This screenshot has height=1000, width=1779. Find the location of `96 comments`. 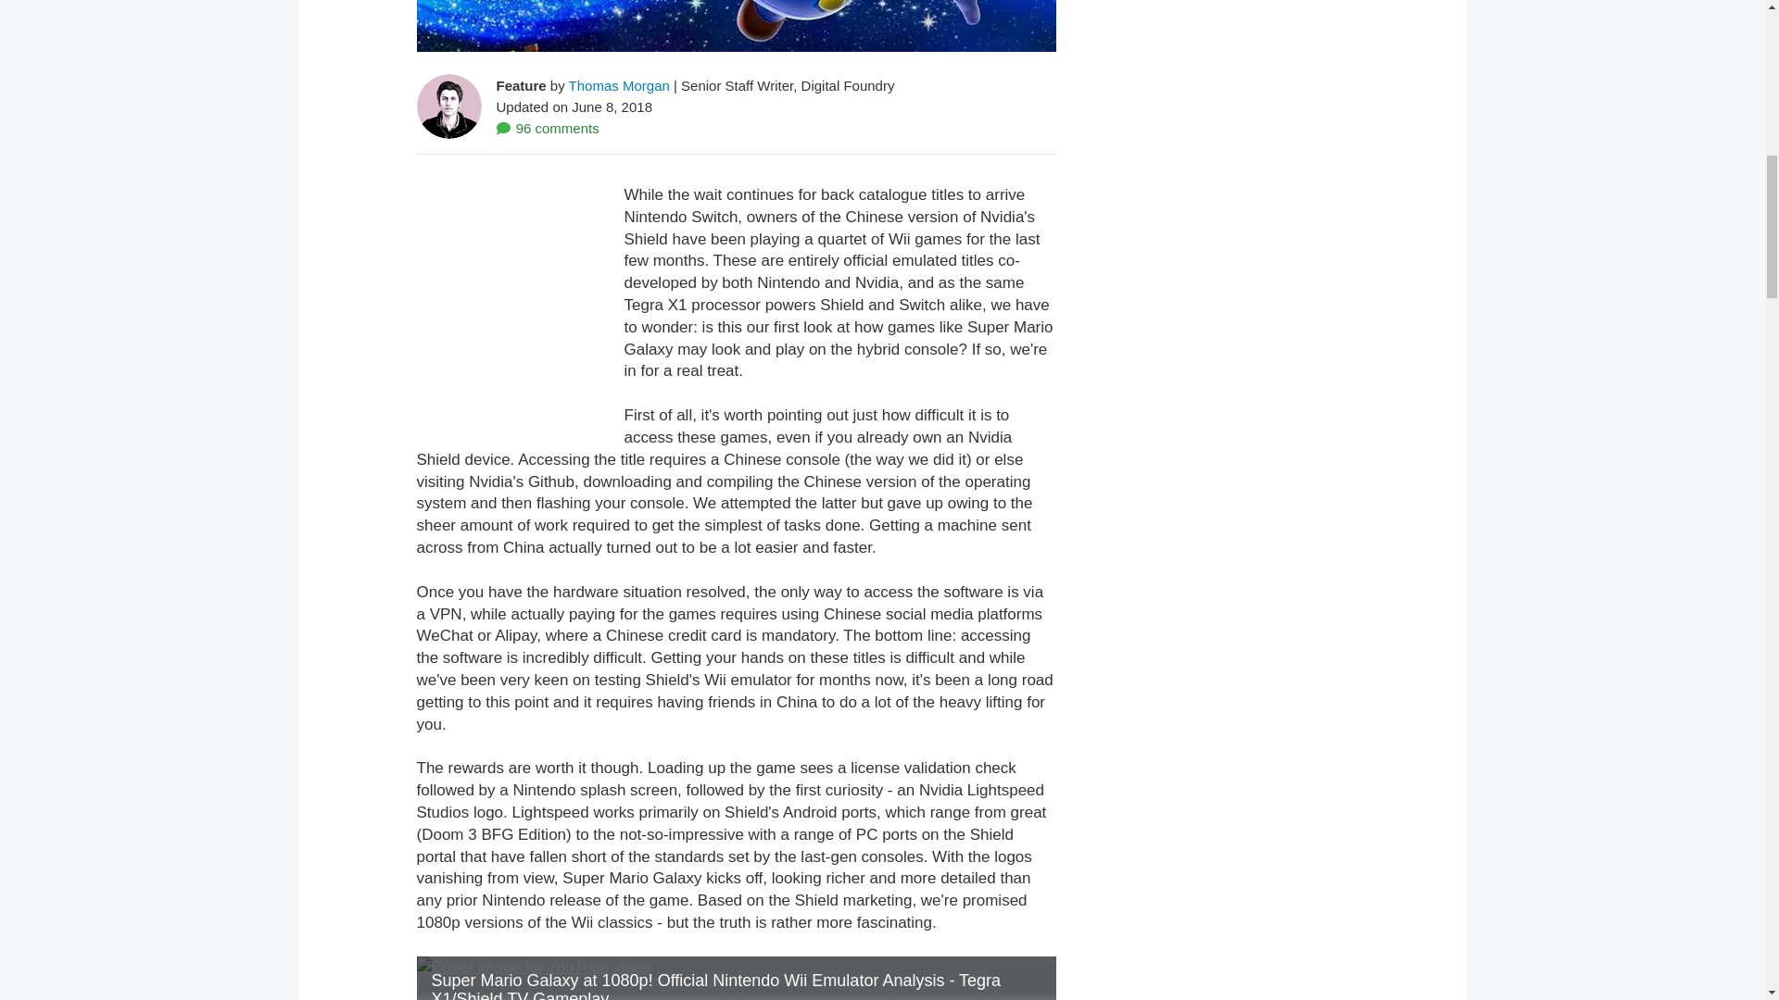

96 comments is located at coordinates (548, 128).